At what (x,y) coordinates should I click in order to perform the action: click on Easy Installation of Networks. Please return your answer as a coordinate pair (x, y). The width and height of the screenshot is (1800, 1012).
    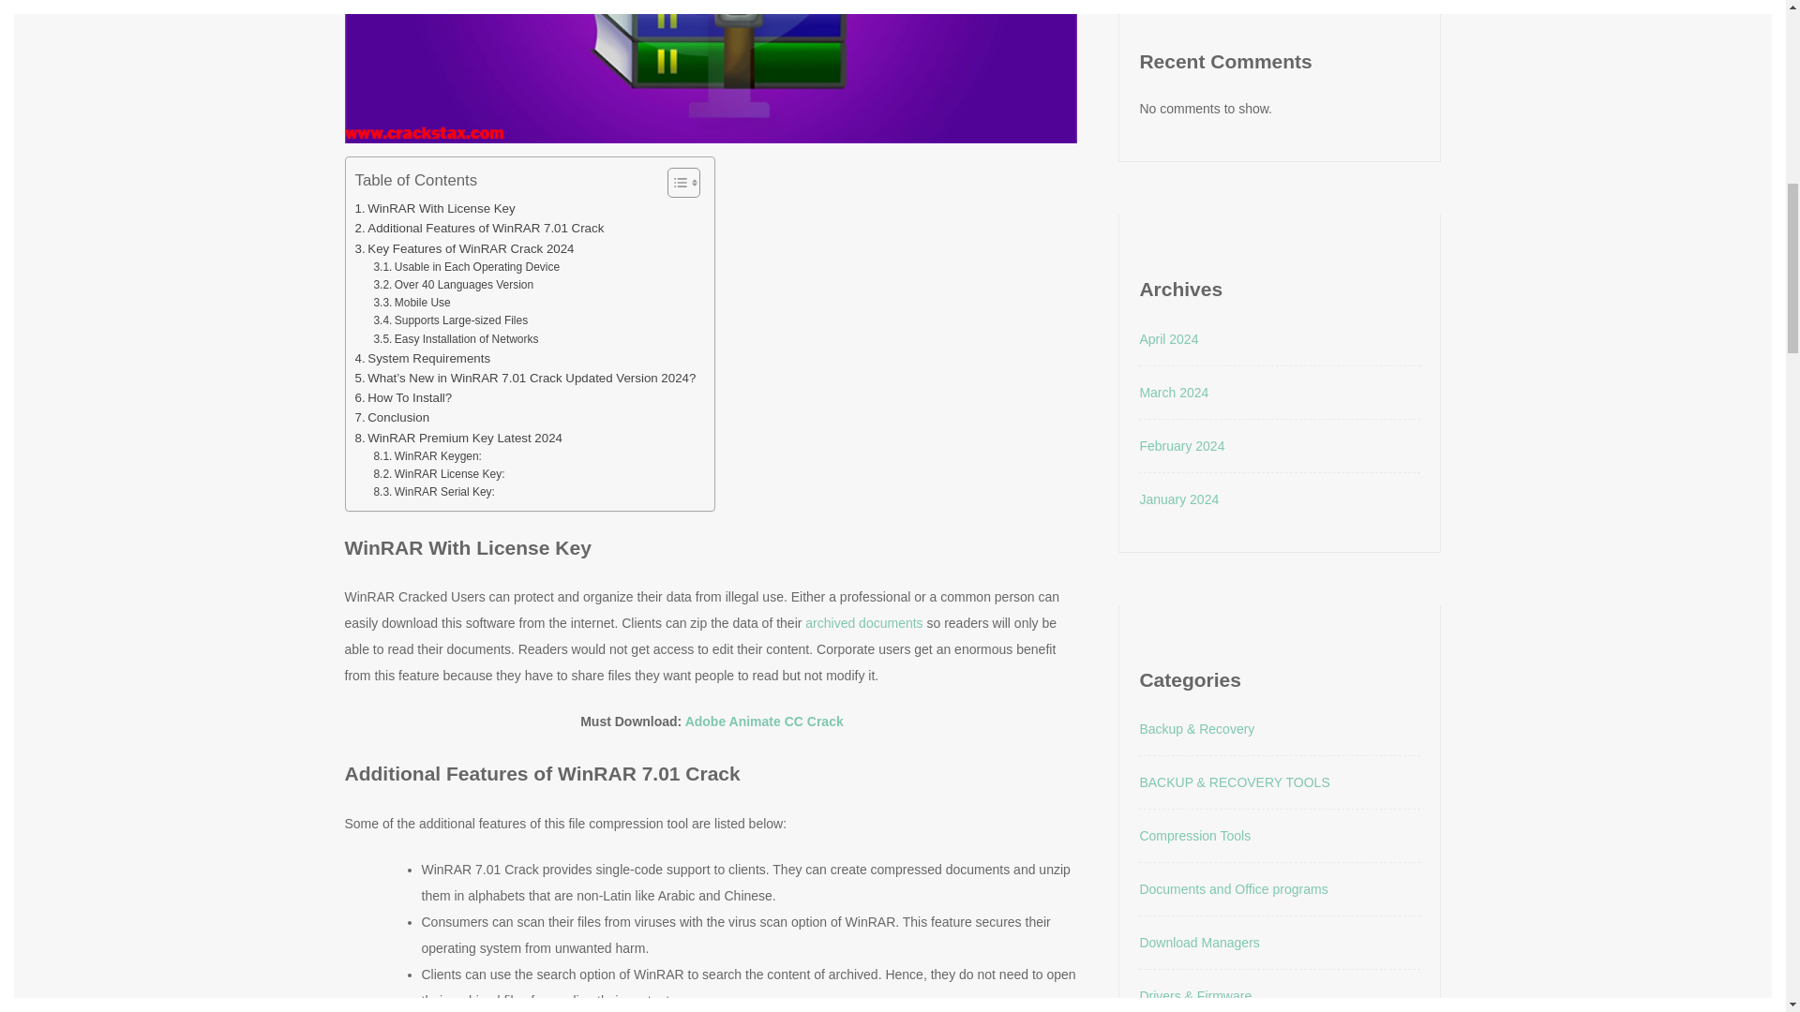
    Looking at the image, I should click on (456, 339).